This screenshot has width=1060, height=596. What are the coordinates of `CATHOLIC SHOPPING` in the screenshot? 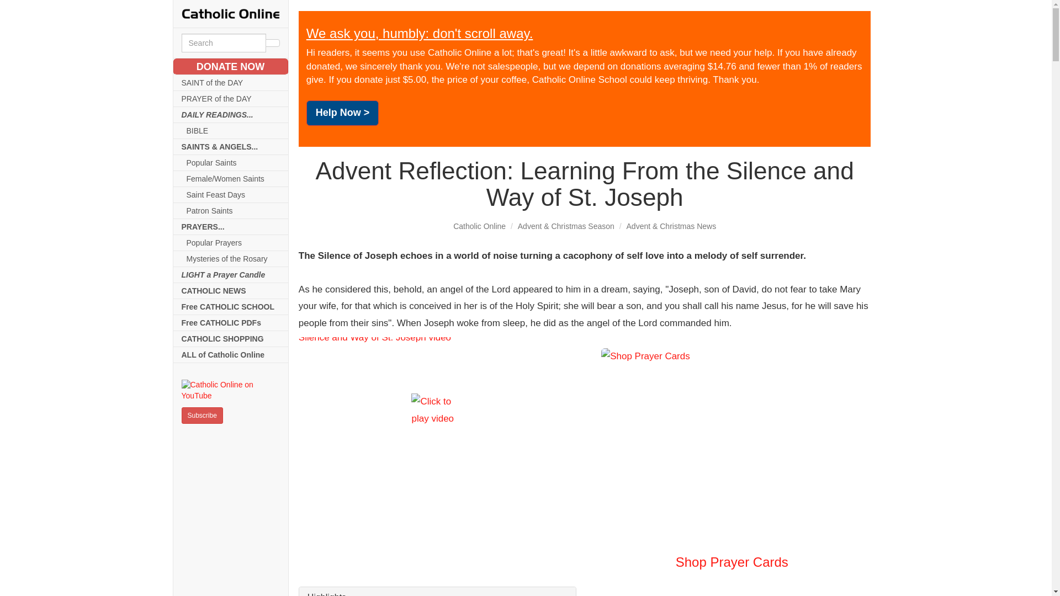 It's located at (231, 339).